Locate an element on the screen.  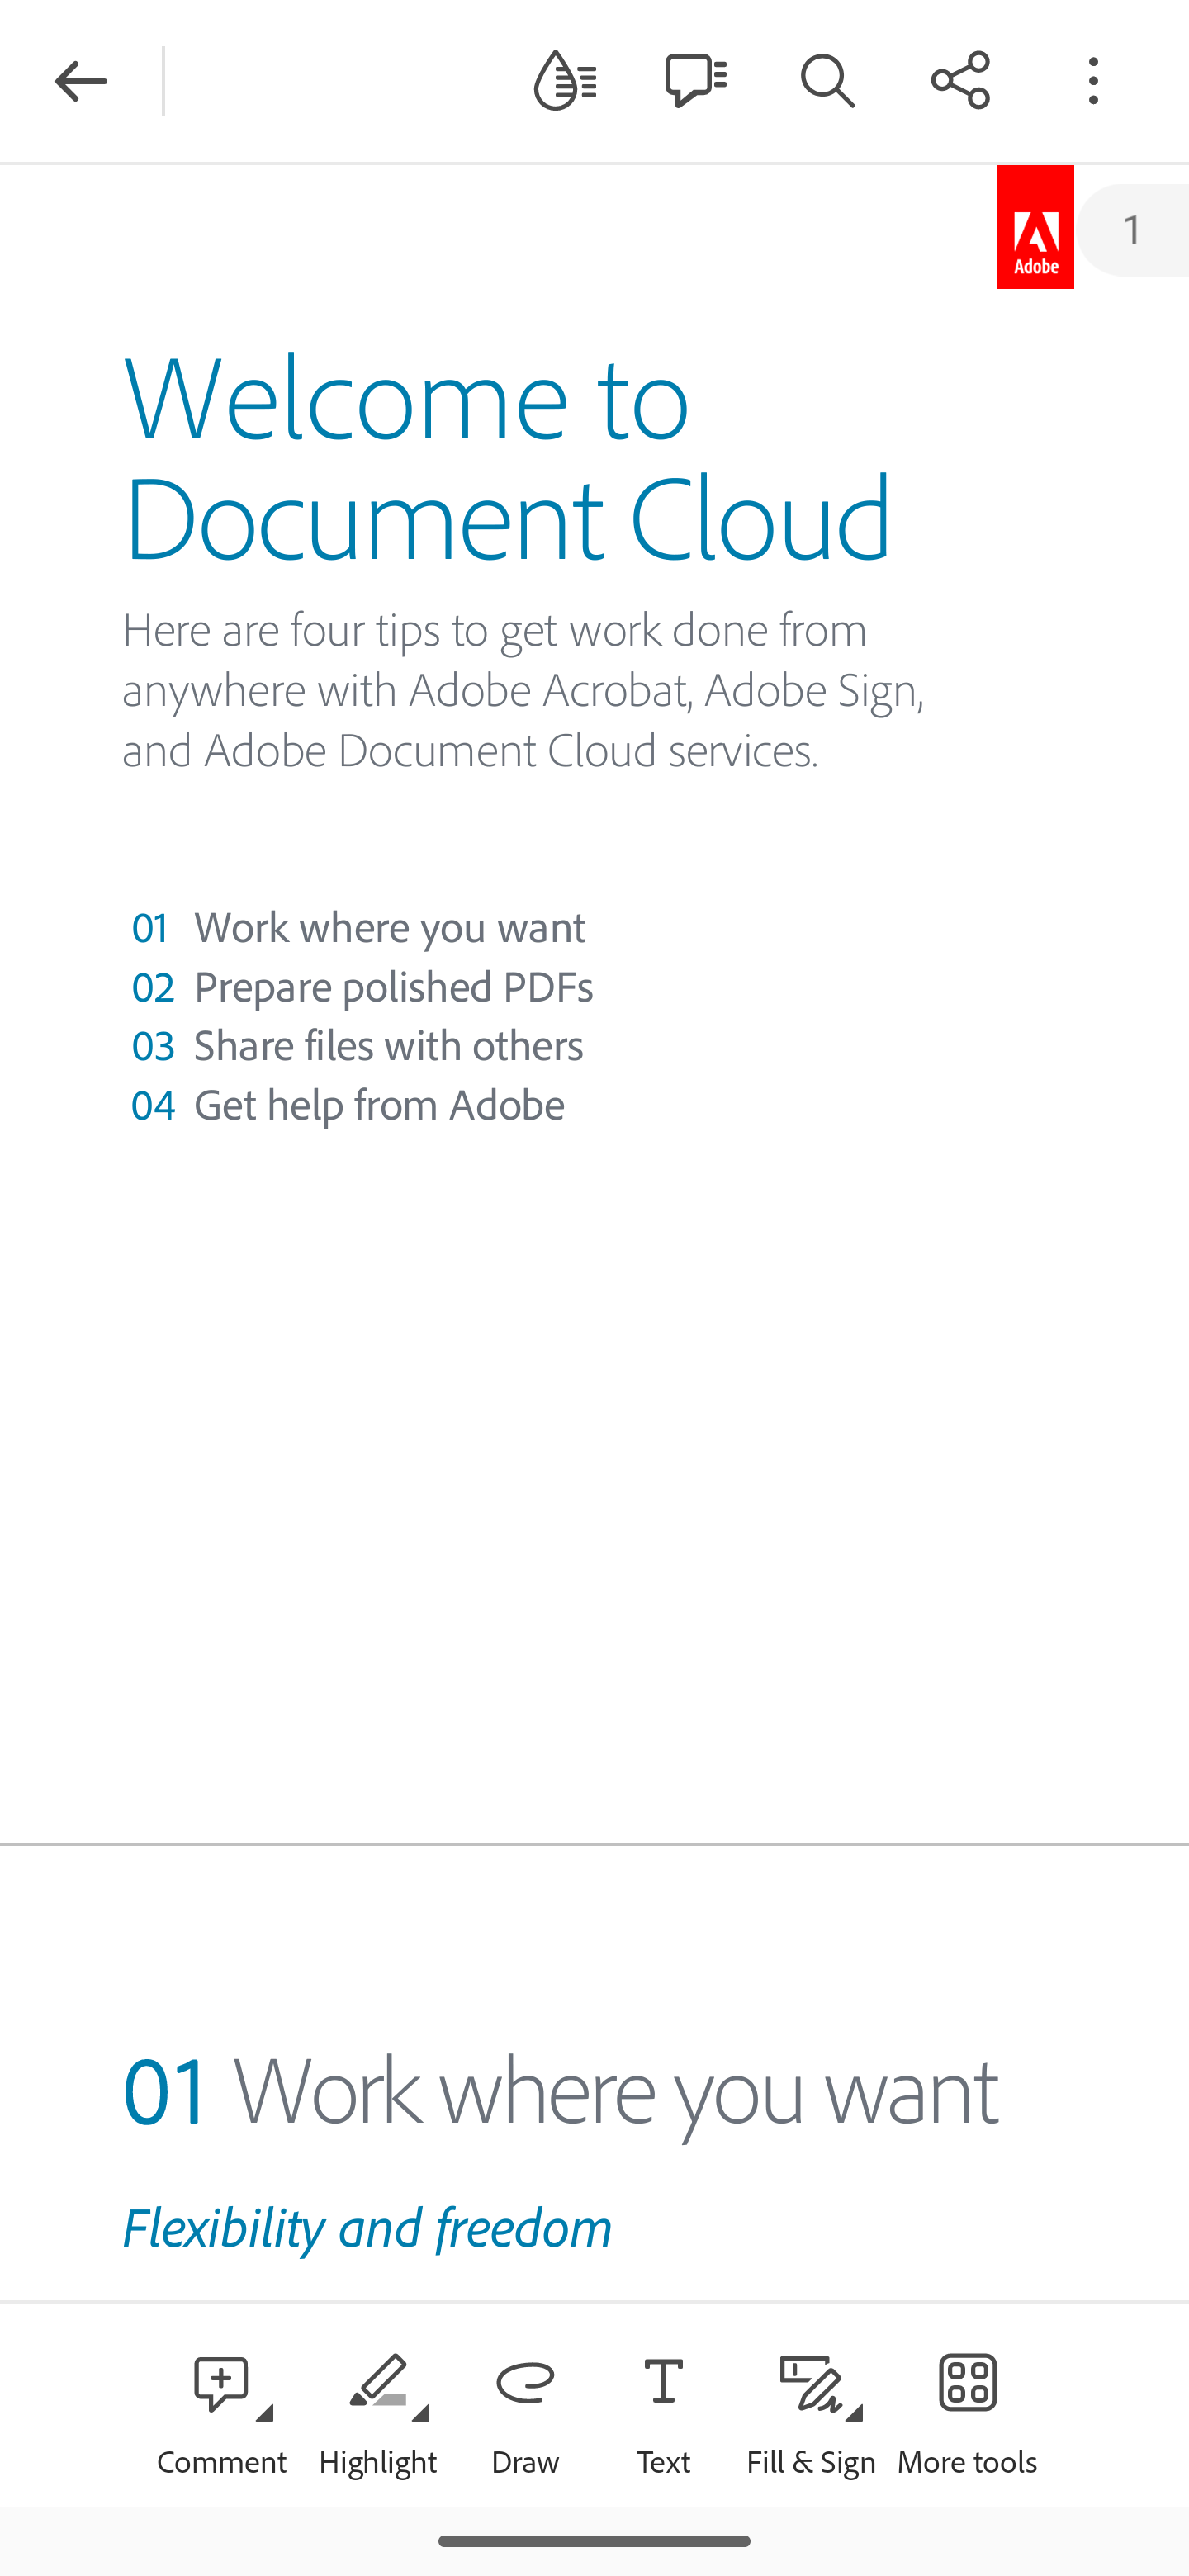
Highlight is located at coordinates (377, 2404).